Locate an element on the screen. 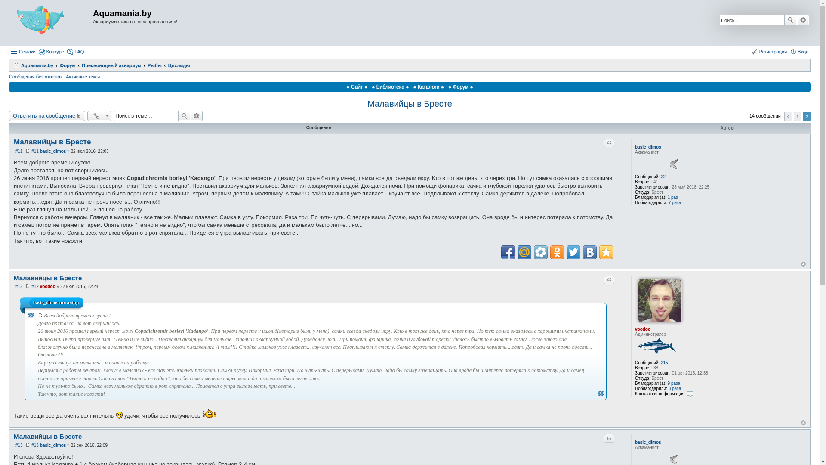 The height and width of the screenshot is (465, 826). voodoo is located at coordinates (48, 287).